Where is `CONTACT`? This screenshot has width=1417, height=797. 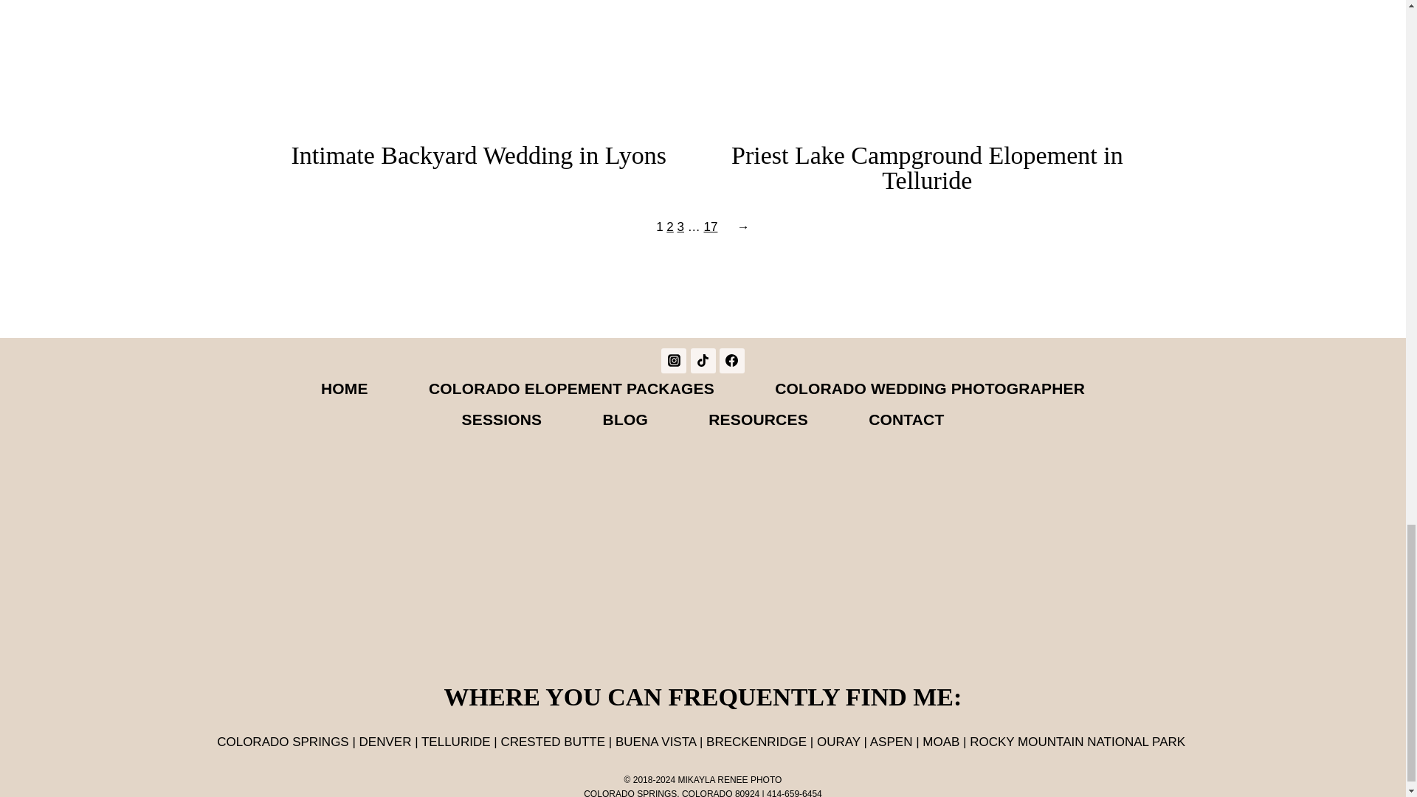
CONTACT is located at coordinates (906, 419).